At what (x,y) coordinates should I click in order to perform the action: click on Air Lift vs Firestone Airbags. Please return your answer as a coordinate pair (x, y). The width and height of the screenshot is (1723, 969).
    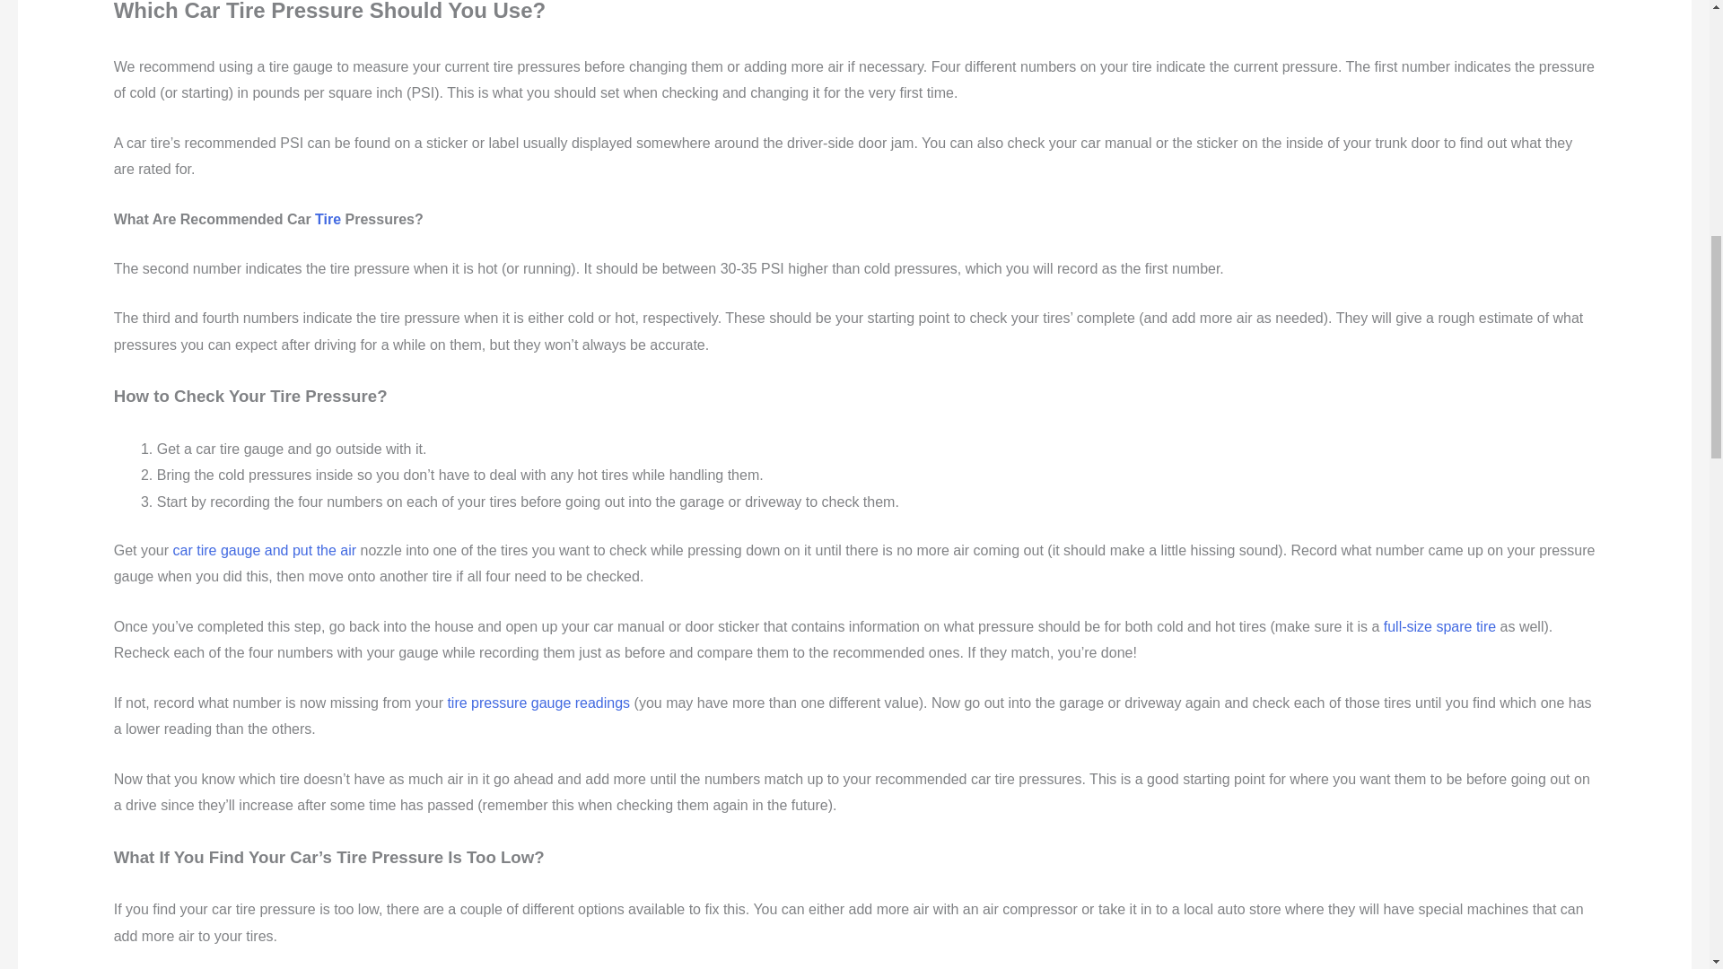
    Looking at the image, I should click on (265, 550).